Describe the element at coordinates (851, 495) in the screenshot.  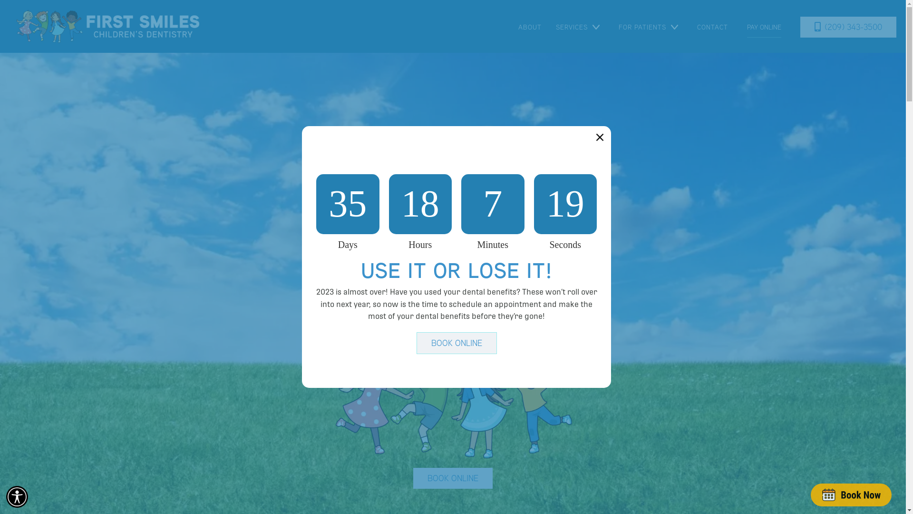
I see `Schedule appointment` at that location.